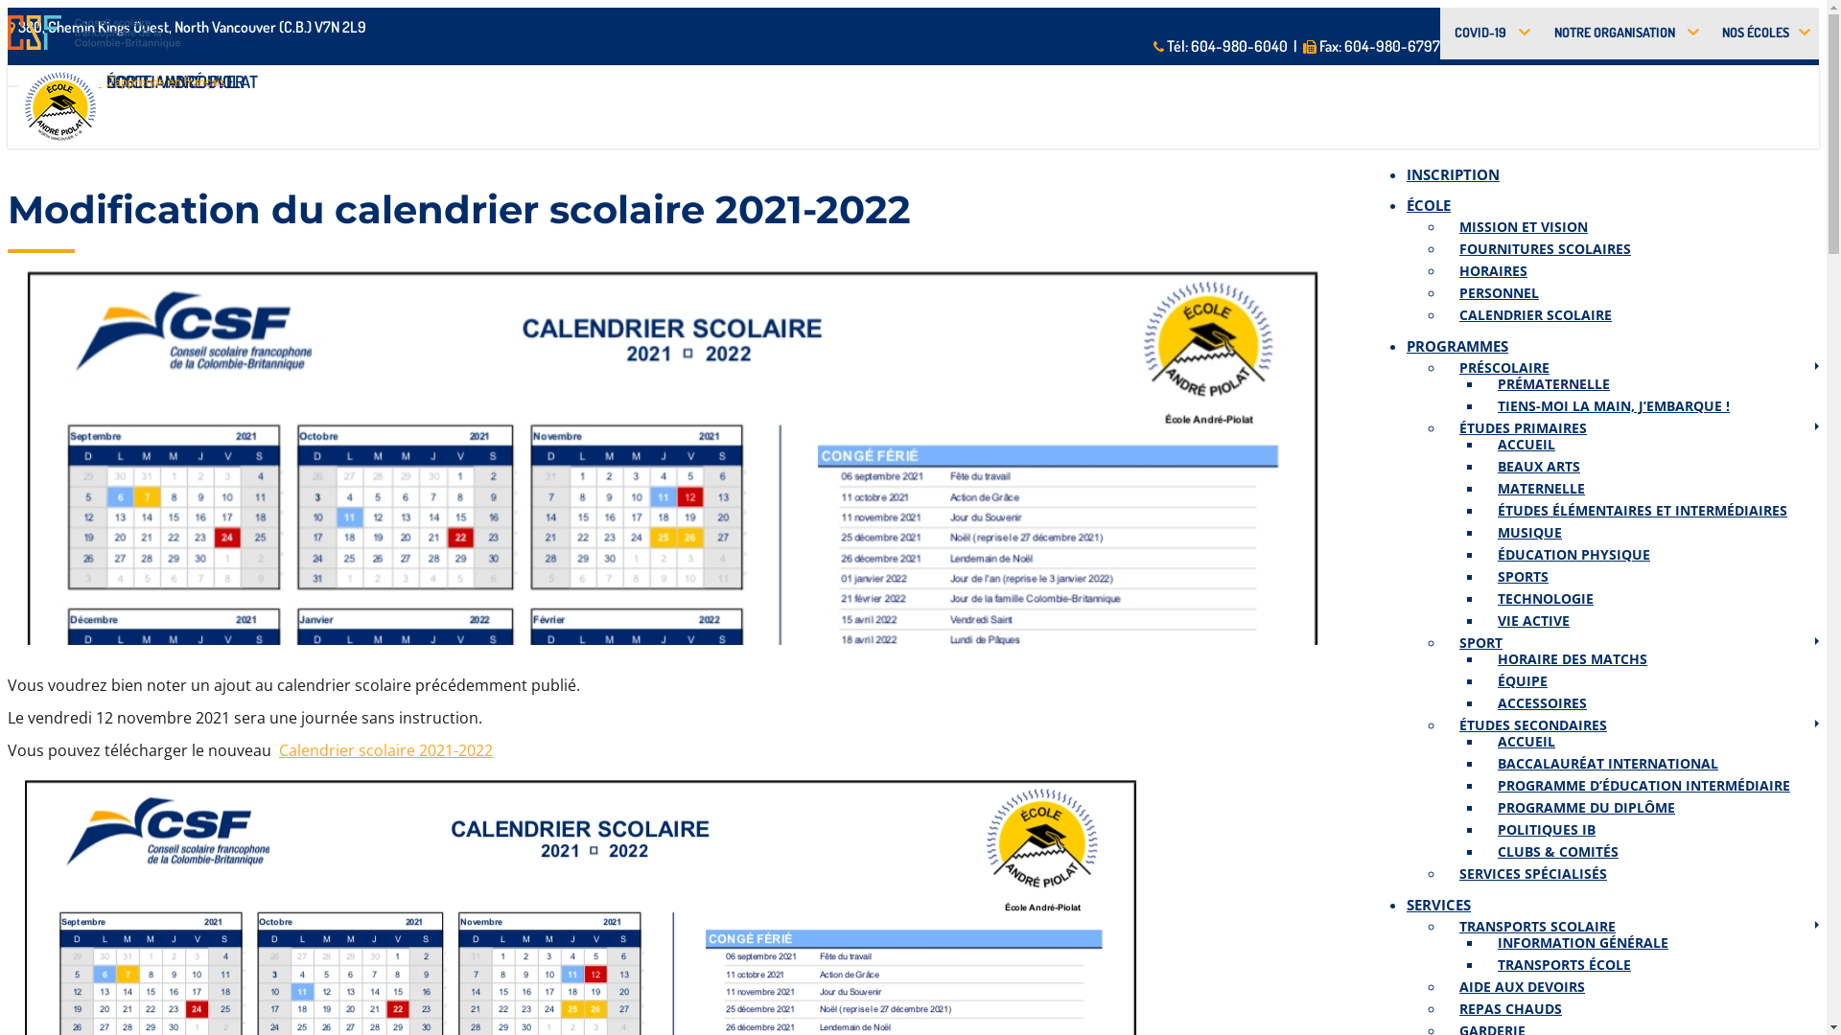 Image resolution: width=1841 pixels, height=1035 pixels. I want to click on Basculer la navigation, so click(13, 86).